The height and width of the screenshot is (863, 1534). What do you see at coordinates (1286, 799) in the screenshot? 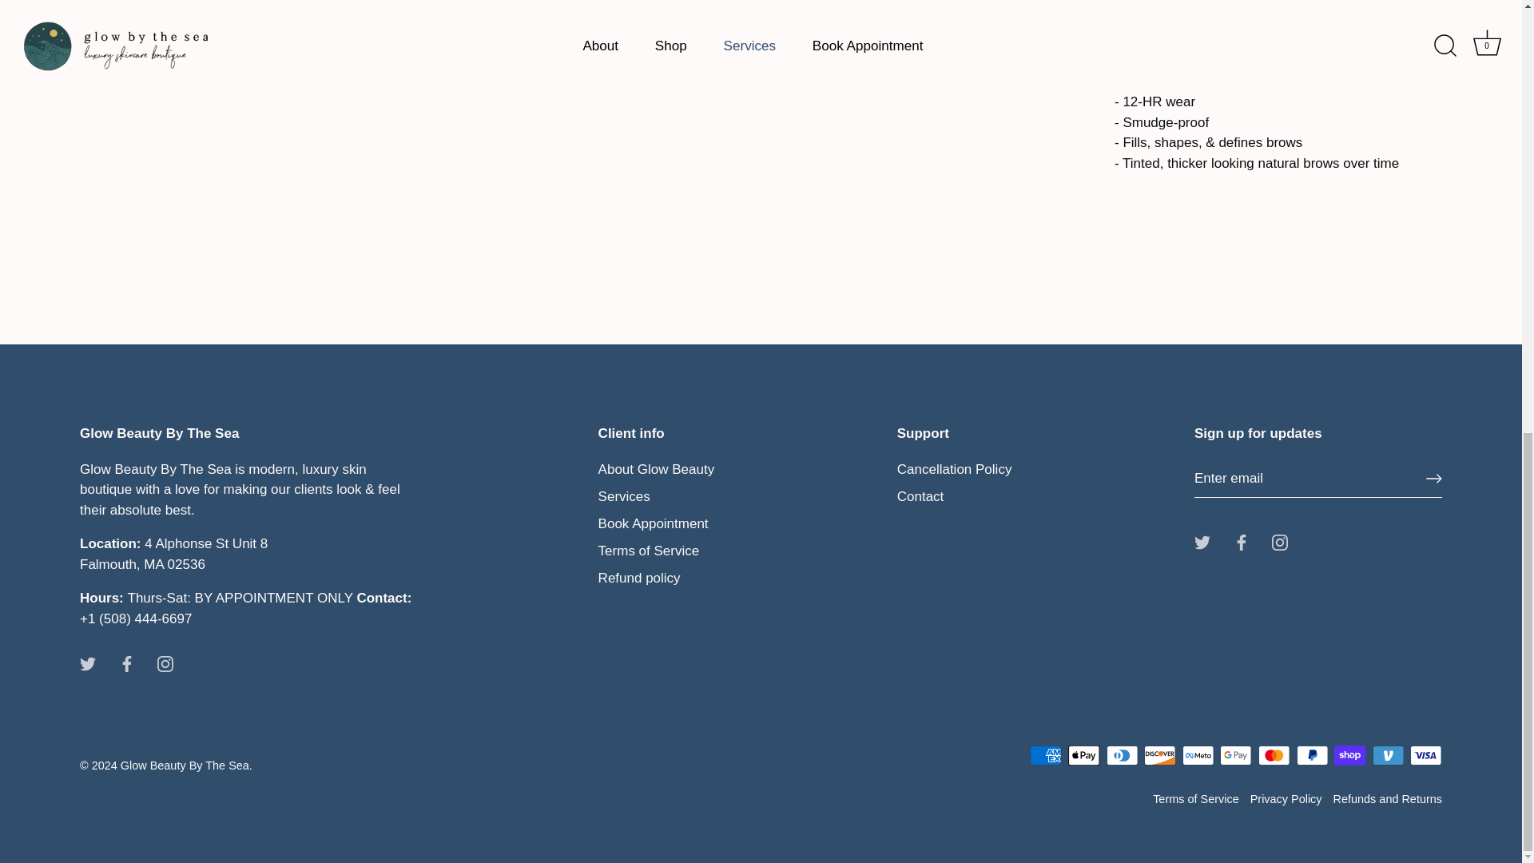
I see `Privacy Policy` at bounding box center [1286, 799].